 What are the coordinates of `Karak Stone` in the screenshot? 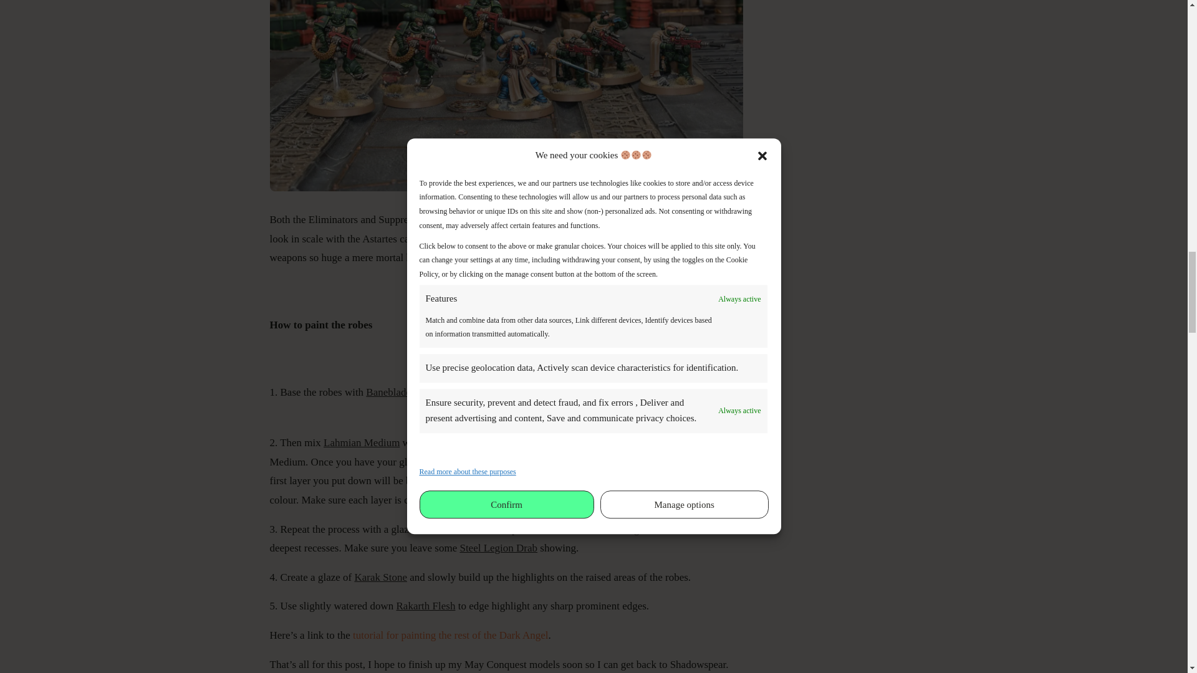 It's located at (380, 577).